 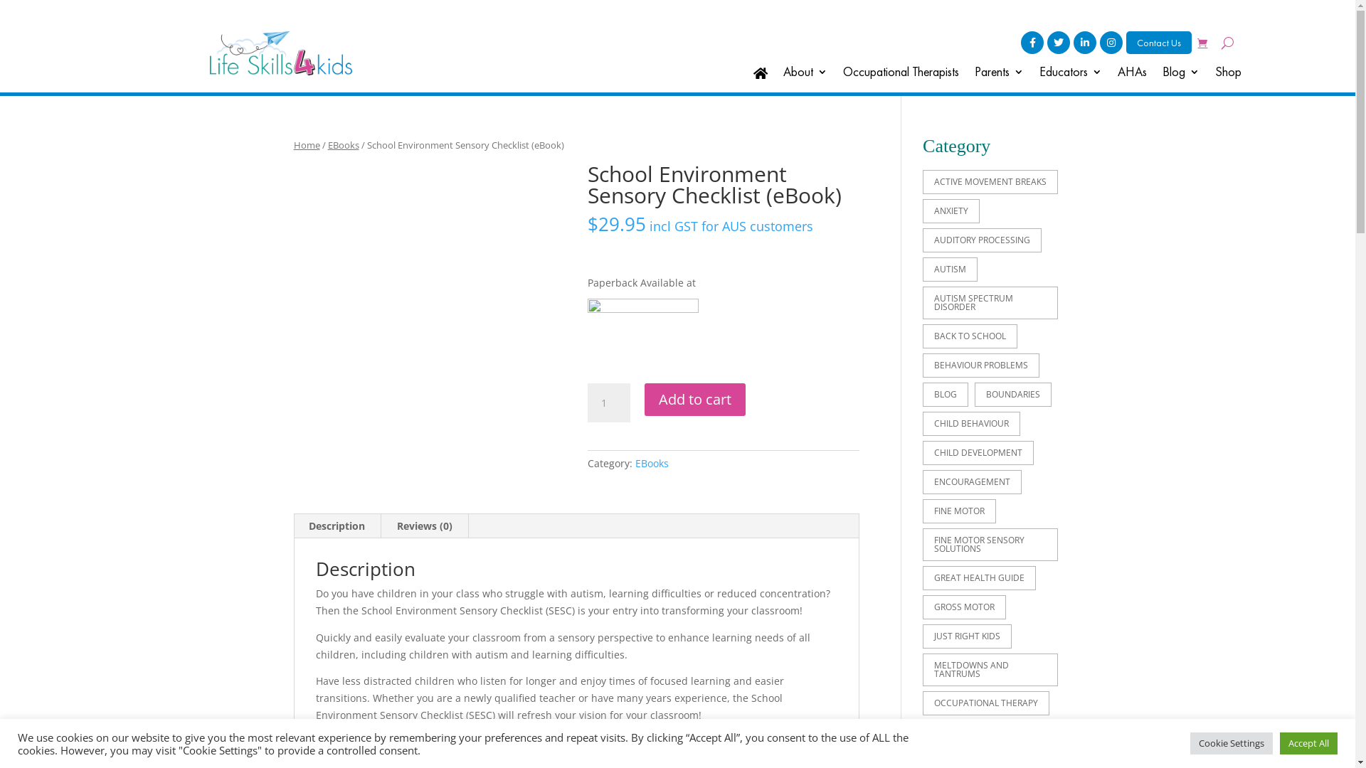 I want to click on EBooks, so click(x=652, y=464).